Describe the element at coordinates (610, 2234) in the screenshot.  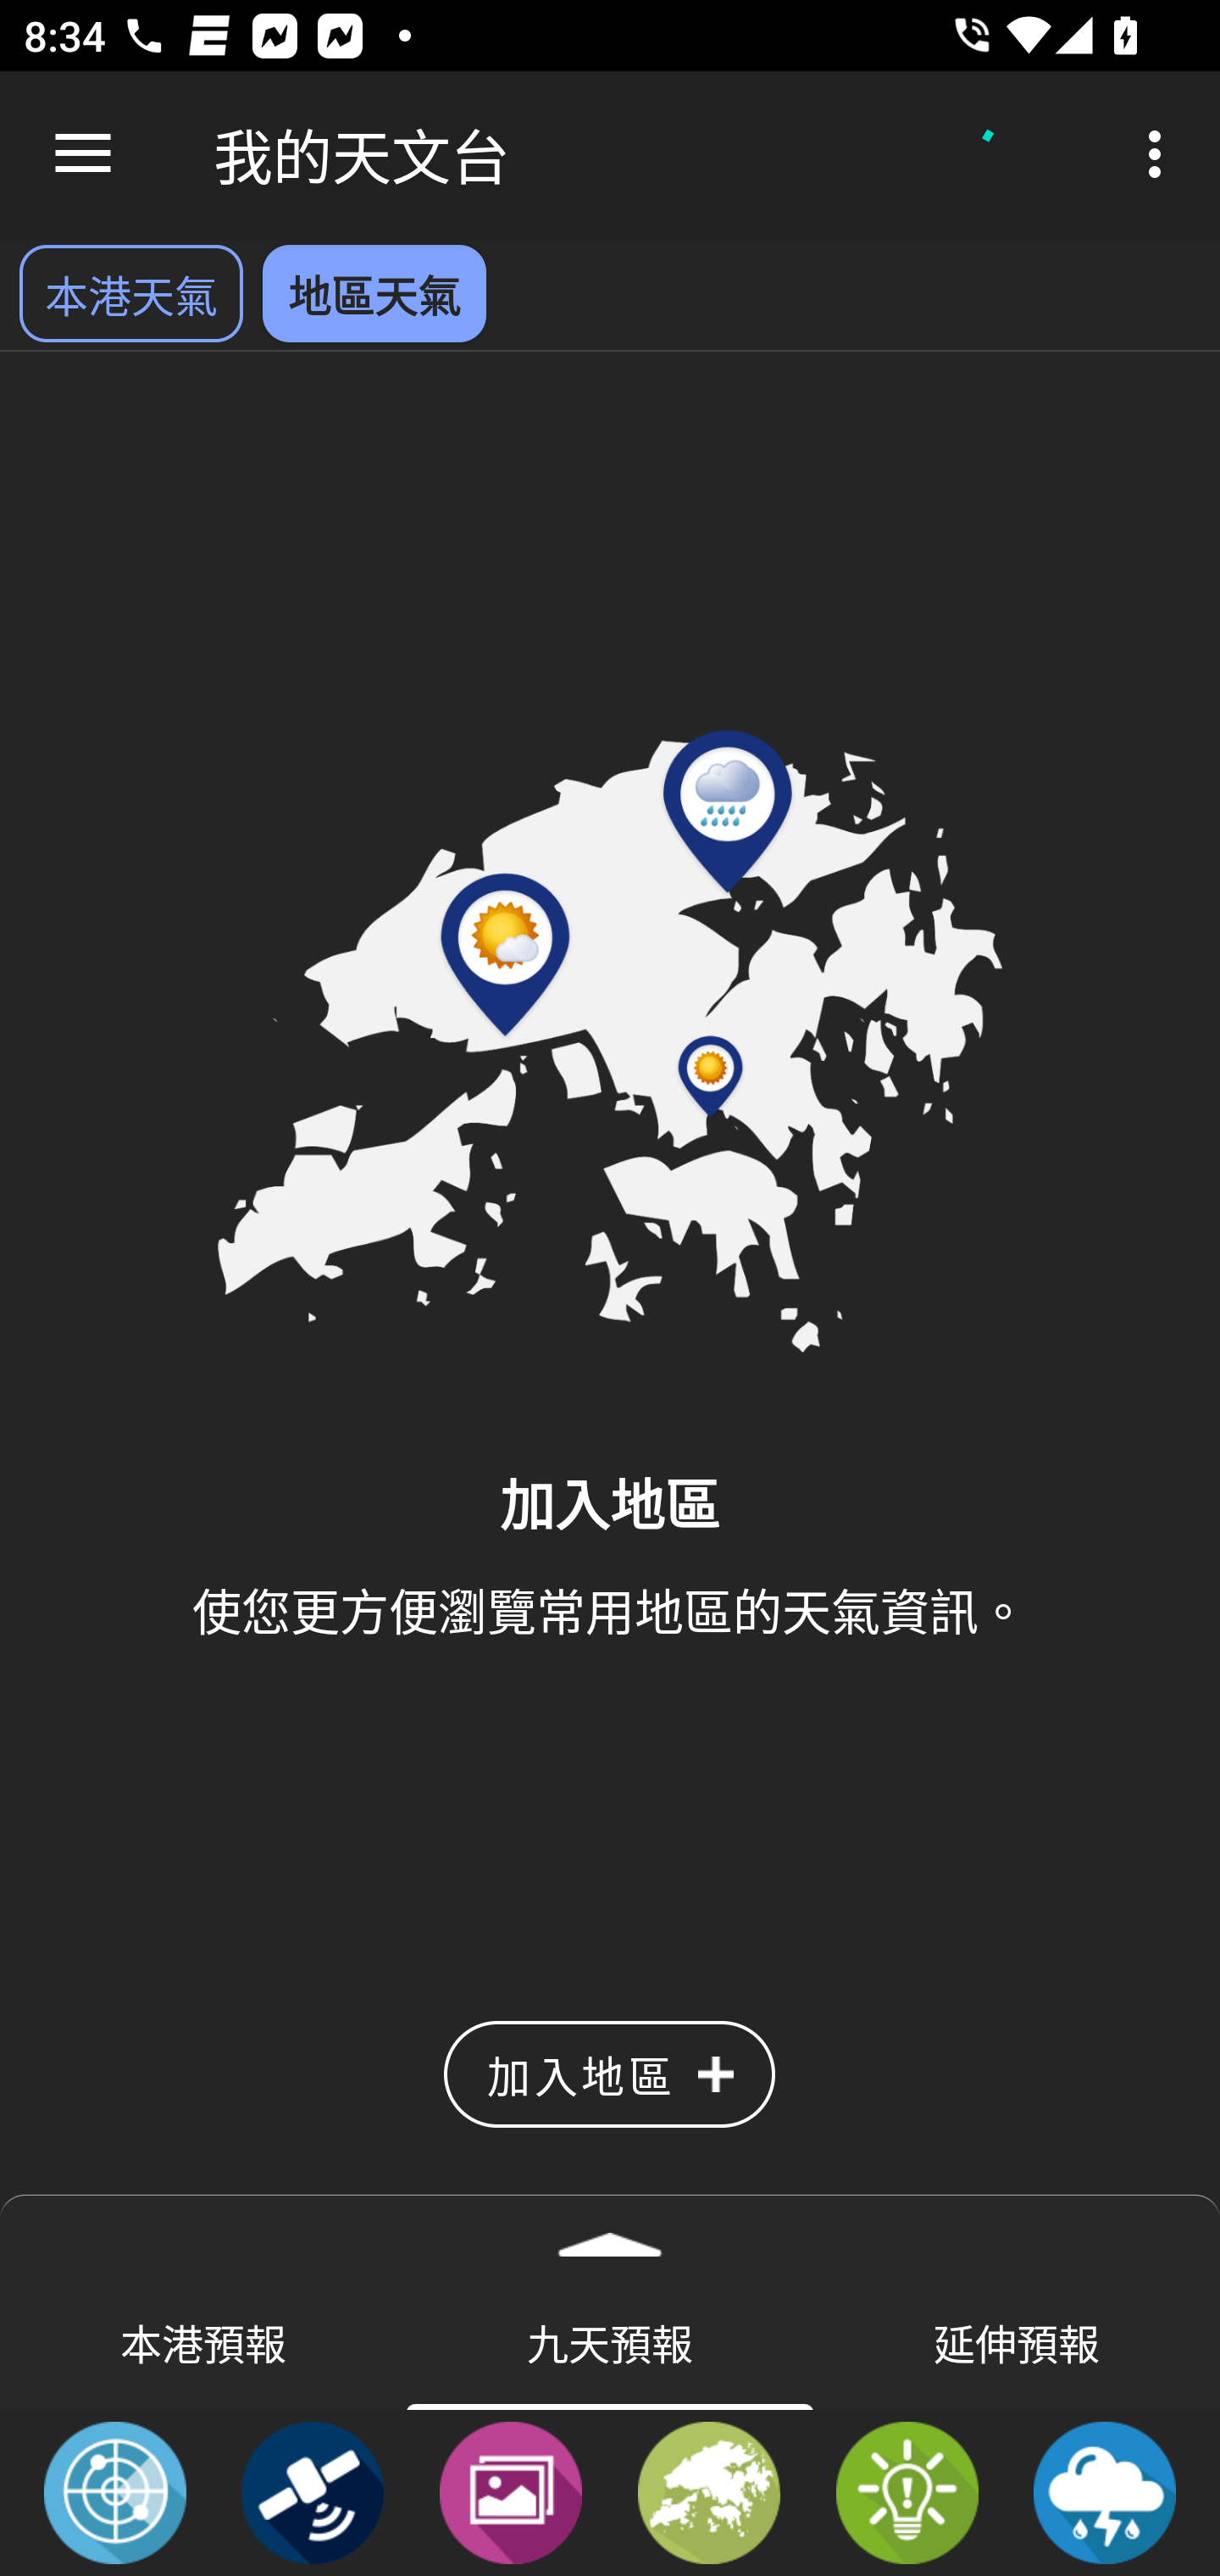
I see `展開` at that location.